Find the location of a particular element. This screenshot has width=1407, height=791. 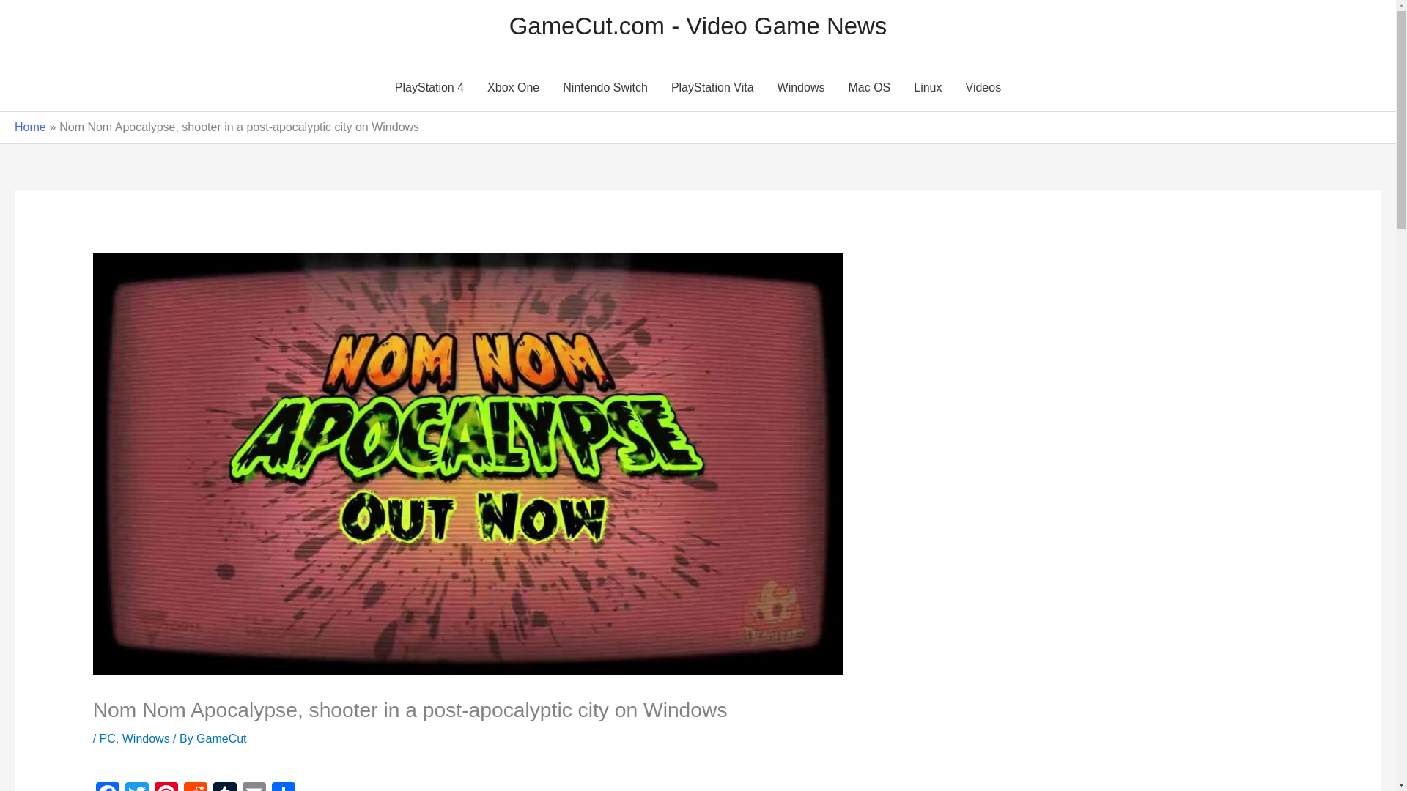

Mac OS is located at coordinates (868, 88).